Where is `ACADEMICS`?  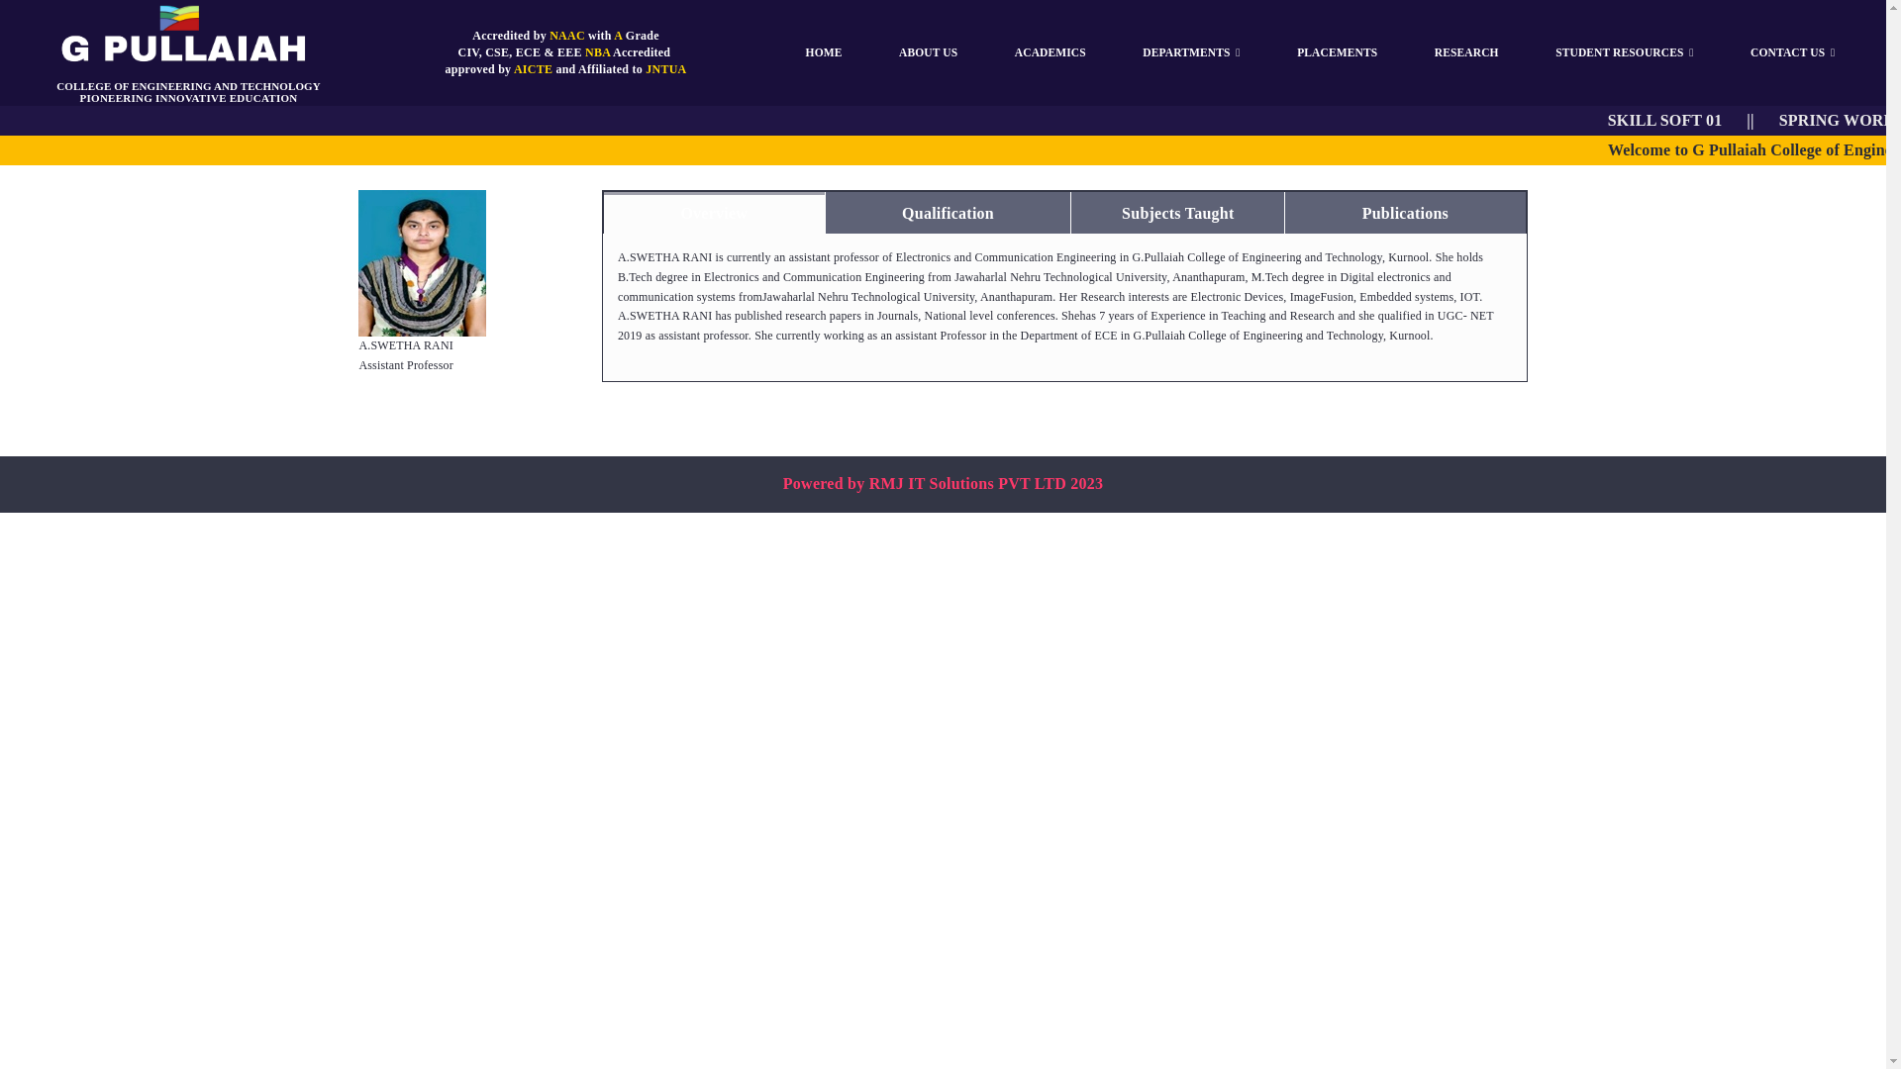 ACADEMICS is located at coordinates (1050, 53).